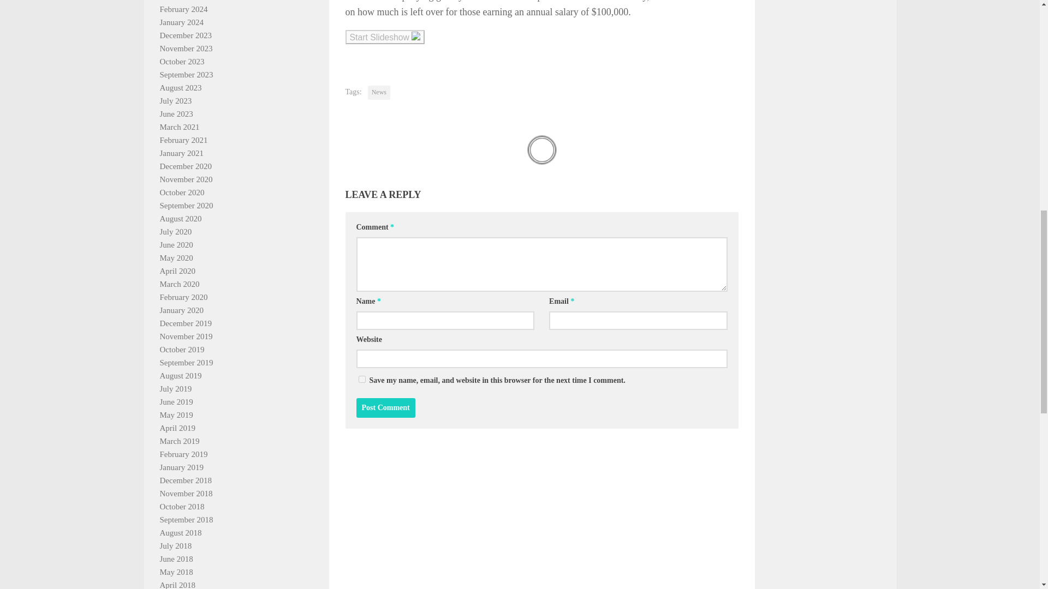 This screenshot has height=589, width=1048. I want to click on March 2024, so click(179, 0).